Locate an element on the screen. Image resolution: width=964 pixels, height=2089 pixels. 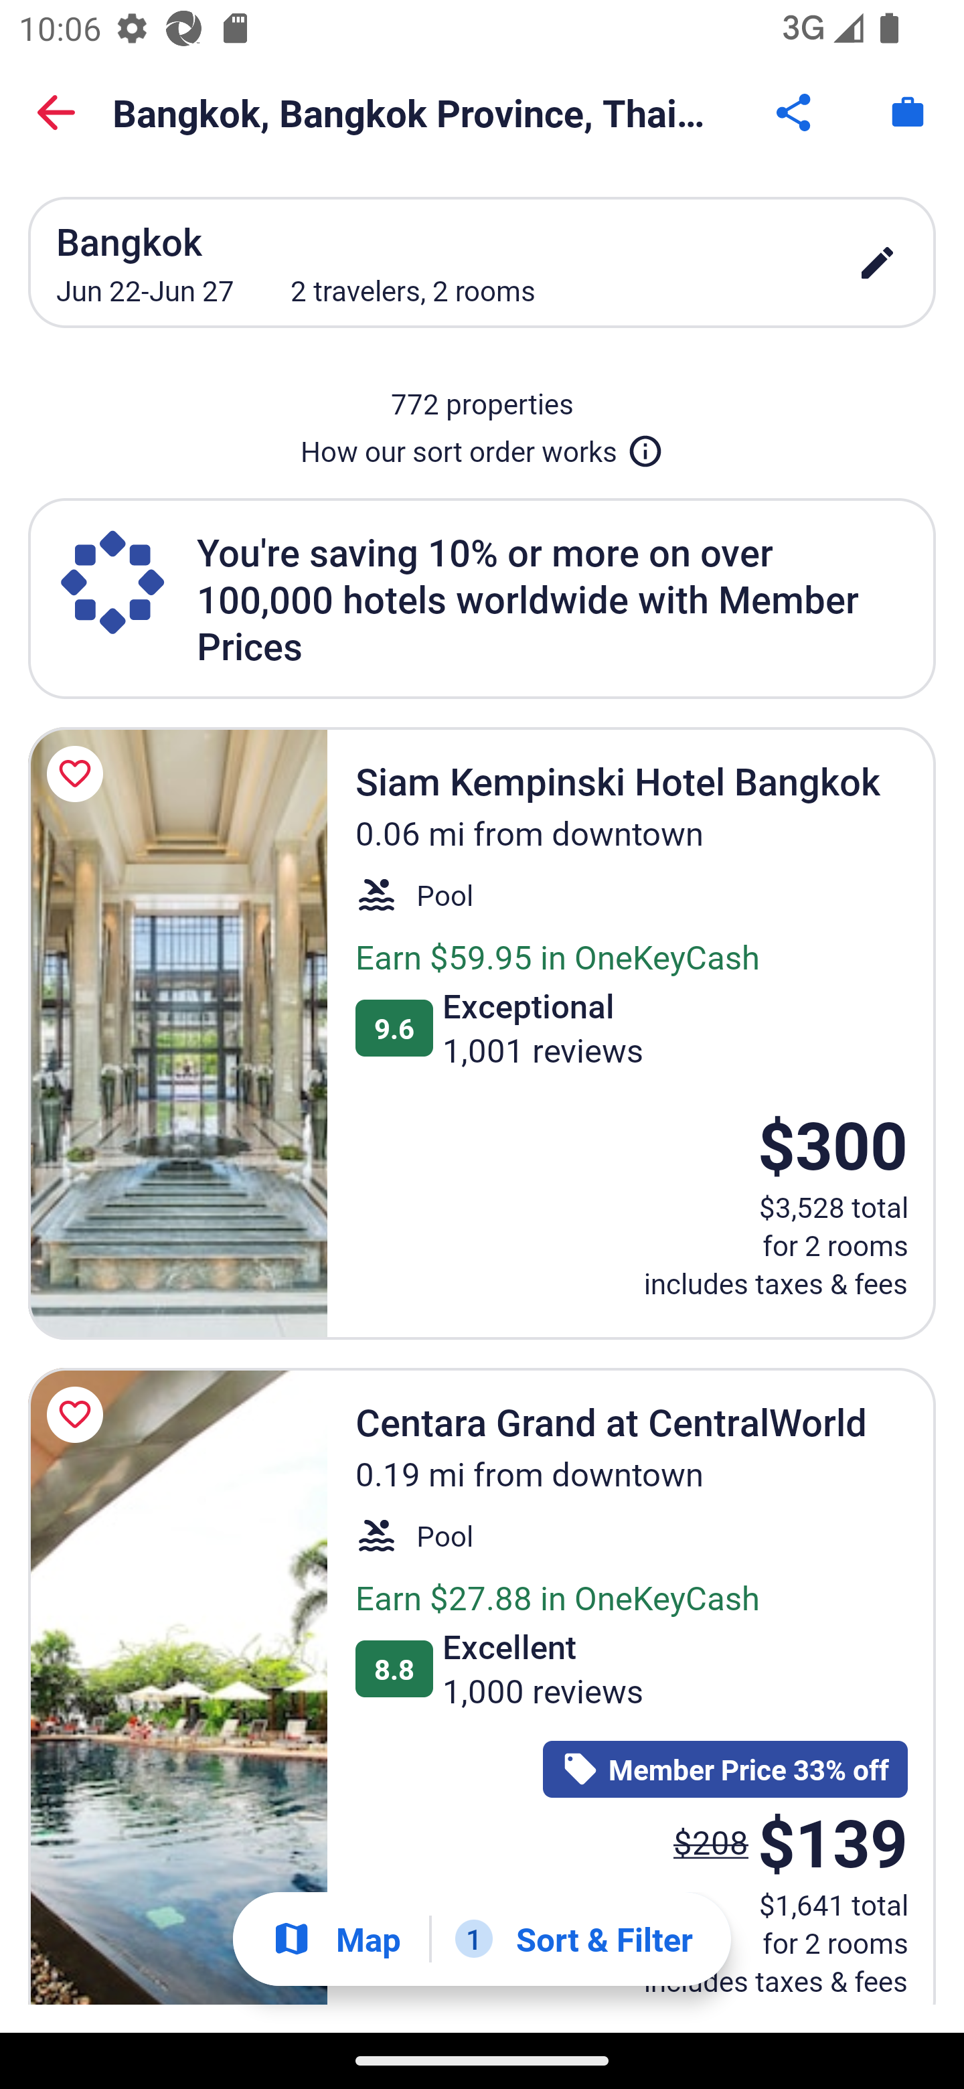
Siam Kempinski Hotel Bangkok is located at coordinates (177, 1032).